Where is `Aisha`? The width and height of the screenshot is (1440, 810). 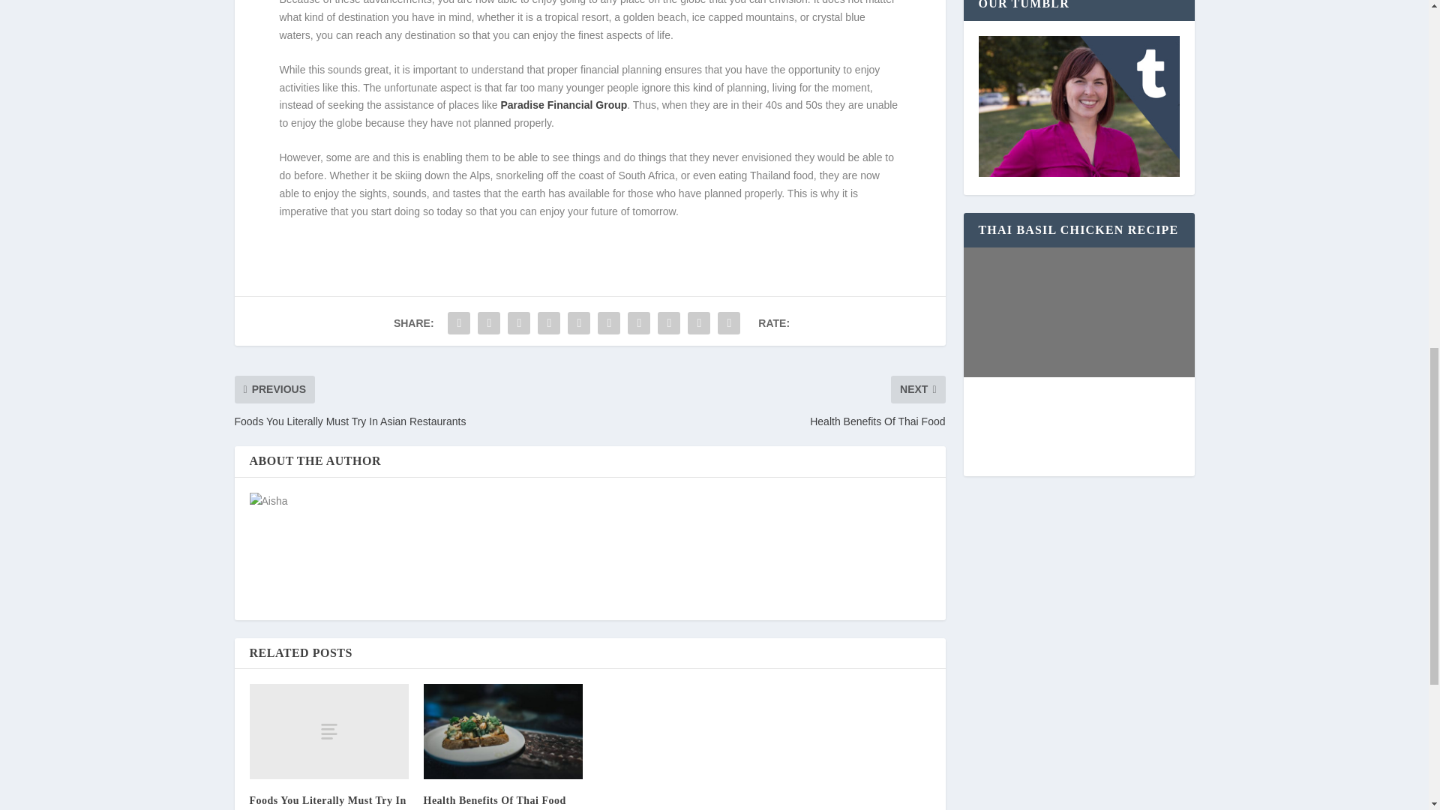
Aisha is located at coordinates (391, 501).